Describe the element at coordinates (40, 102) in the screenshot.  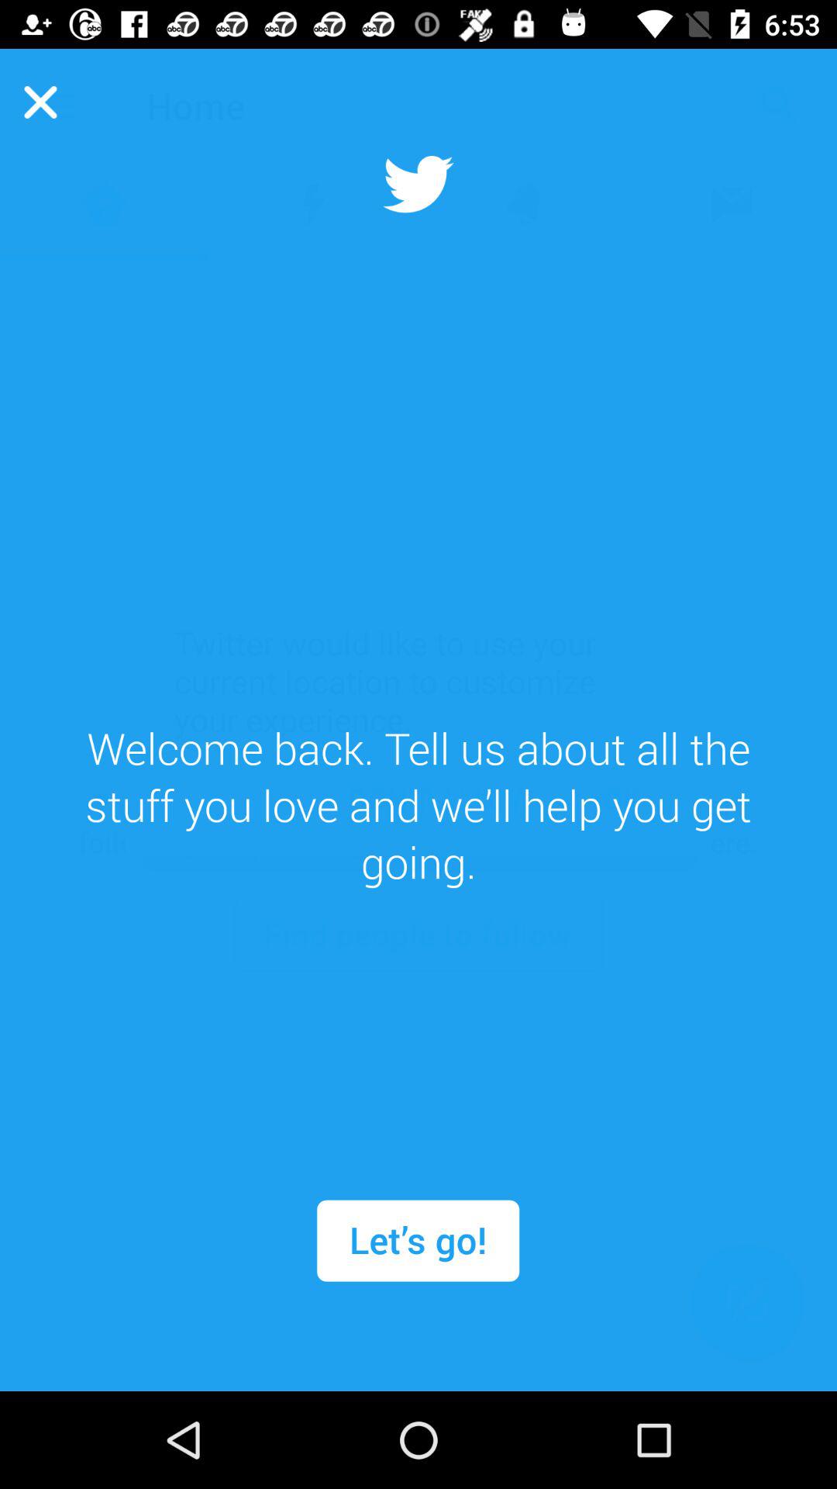
I see `turn off item above the welcome back tell item` at that location.